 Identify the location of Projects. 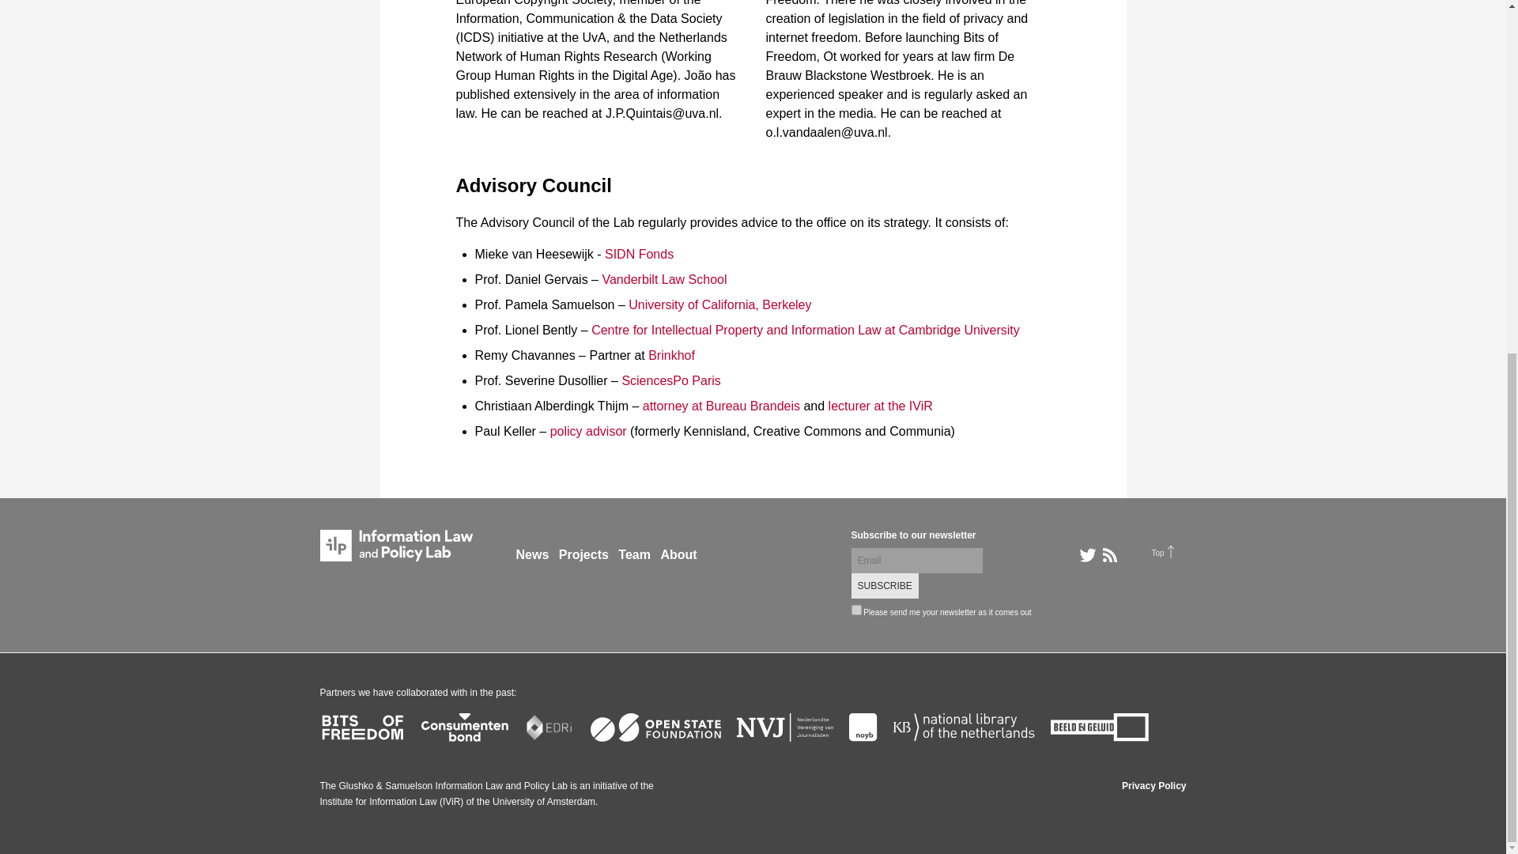
(583, 555).